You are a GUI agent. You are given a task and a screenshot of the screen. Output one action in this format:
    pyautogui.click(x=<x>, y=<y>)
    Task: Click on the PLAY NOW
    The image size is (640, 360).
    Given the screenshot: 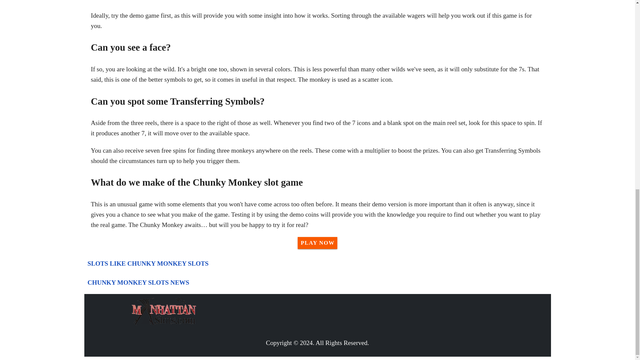 What is the action you would take?
    pyautogui.click(x=317, y=243)
    